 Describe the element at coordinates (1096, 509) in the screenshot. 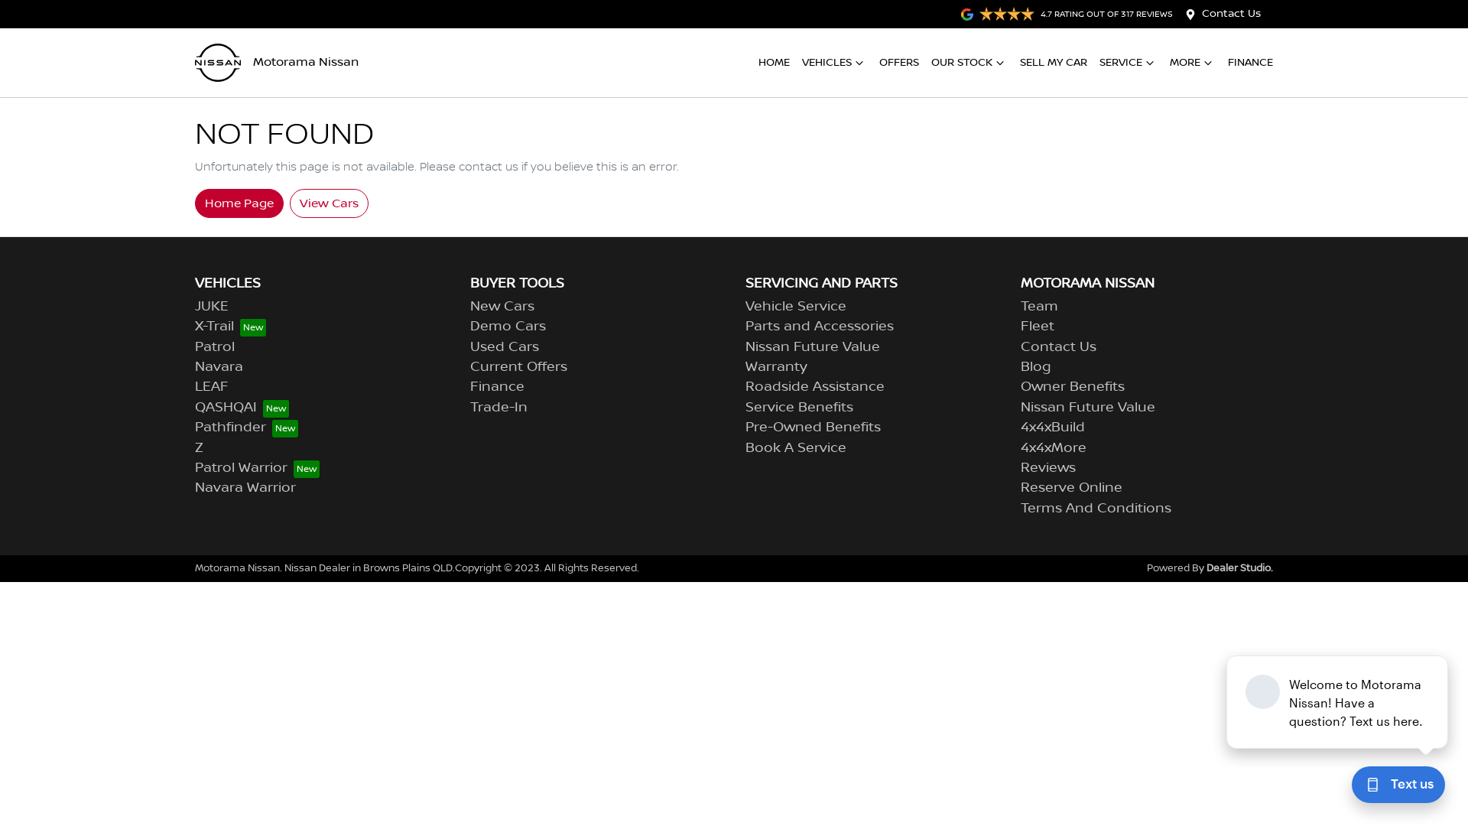

I see `Terms And Conditions` at that location.